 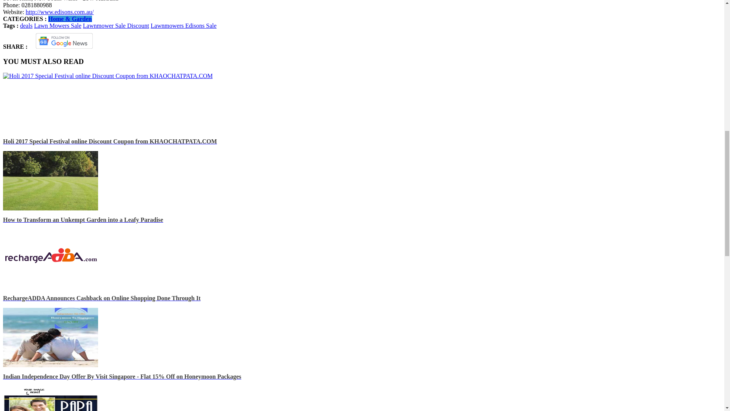 What do you see at coordinates (183, 25) in the screenshot?
I see `Lawnmowers Edisons Sale` at bounding box center [183, 25].